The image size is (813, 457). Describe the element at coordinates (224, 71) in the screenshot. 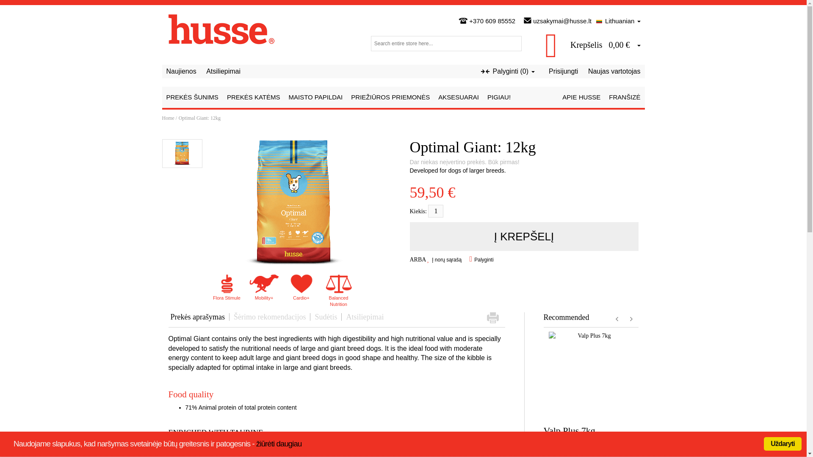

I see `Atsiliepimai` at that location.